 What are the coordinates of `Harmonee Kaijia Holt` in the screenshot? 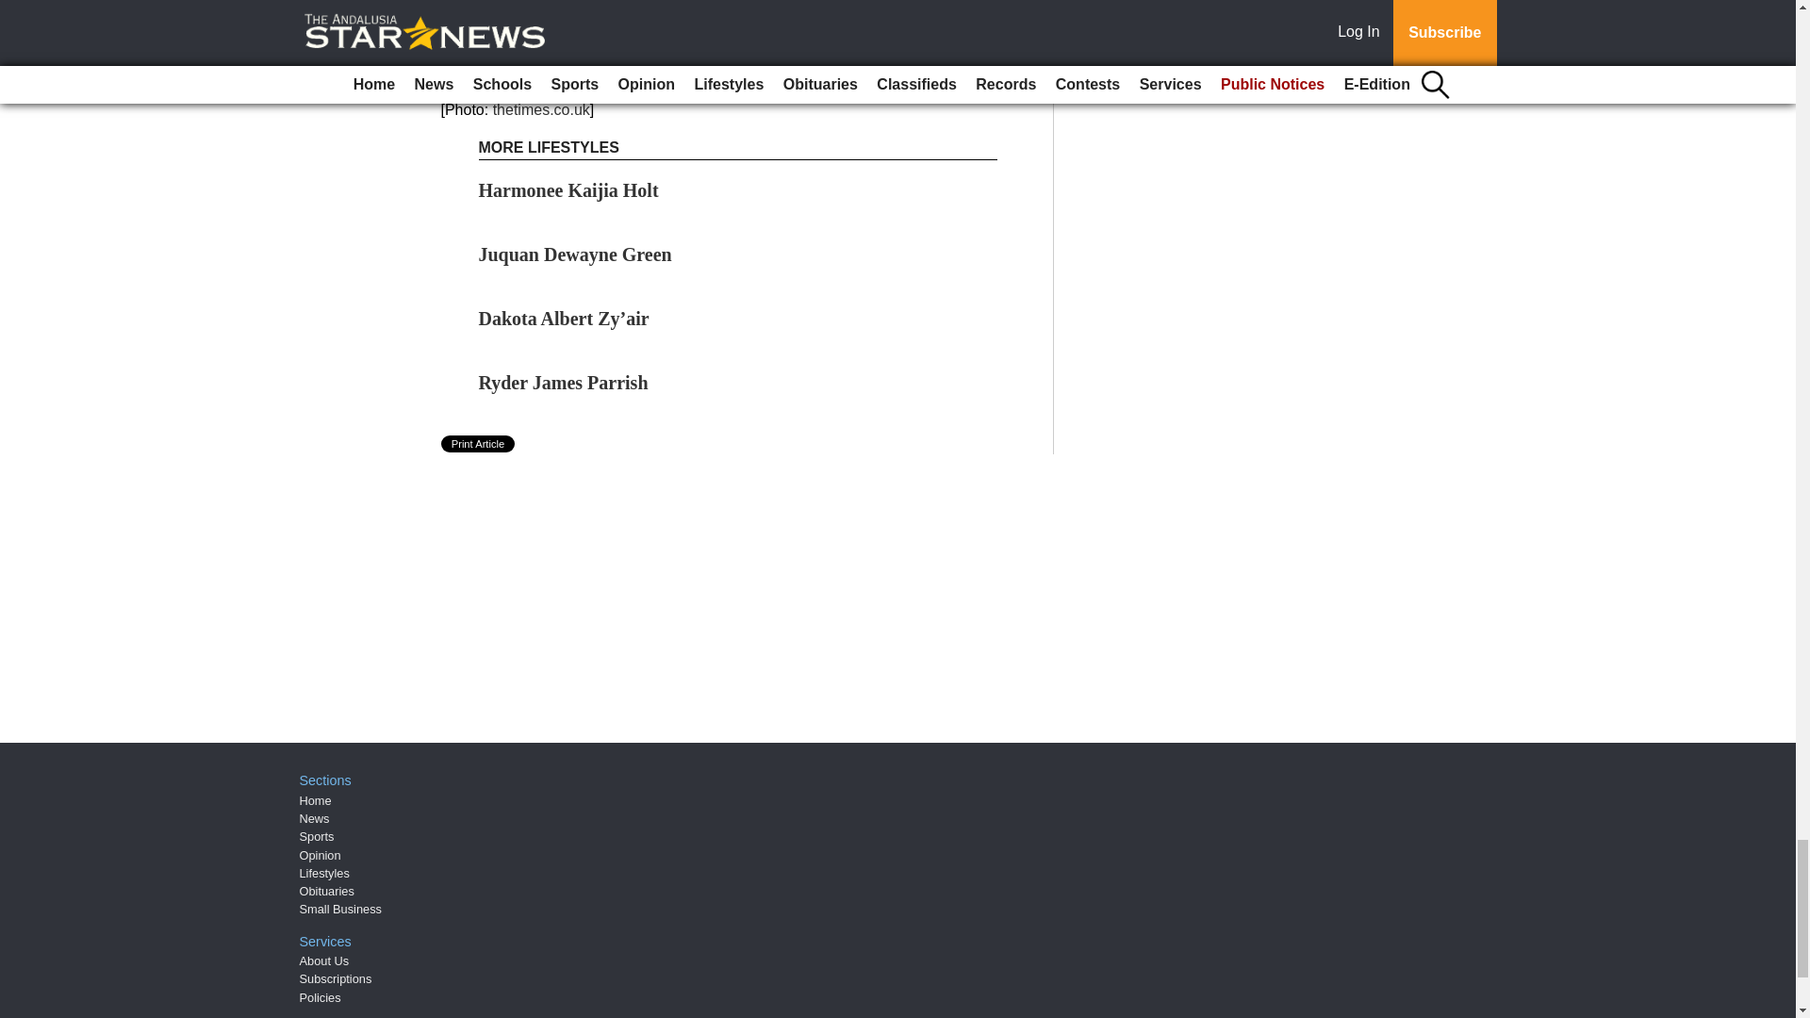 It's located at (568, 190).